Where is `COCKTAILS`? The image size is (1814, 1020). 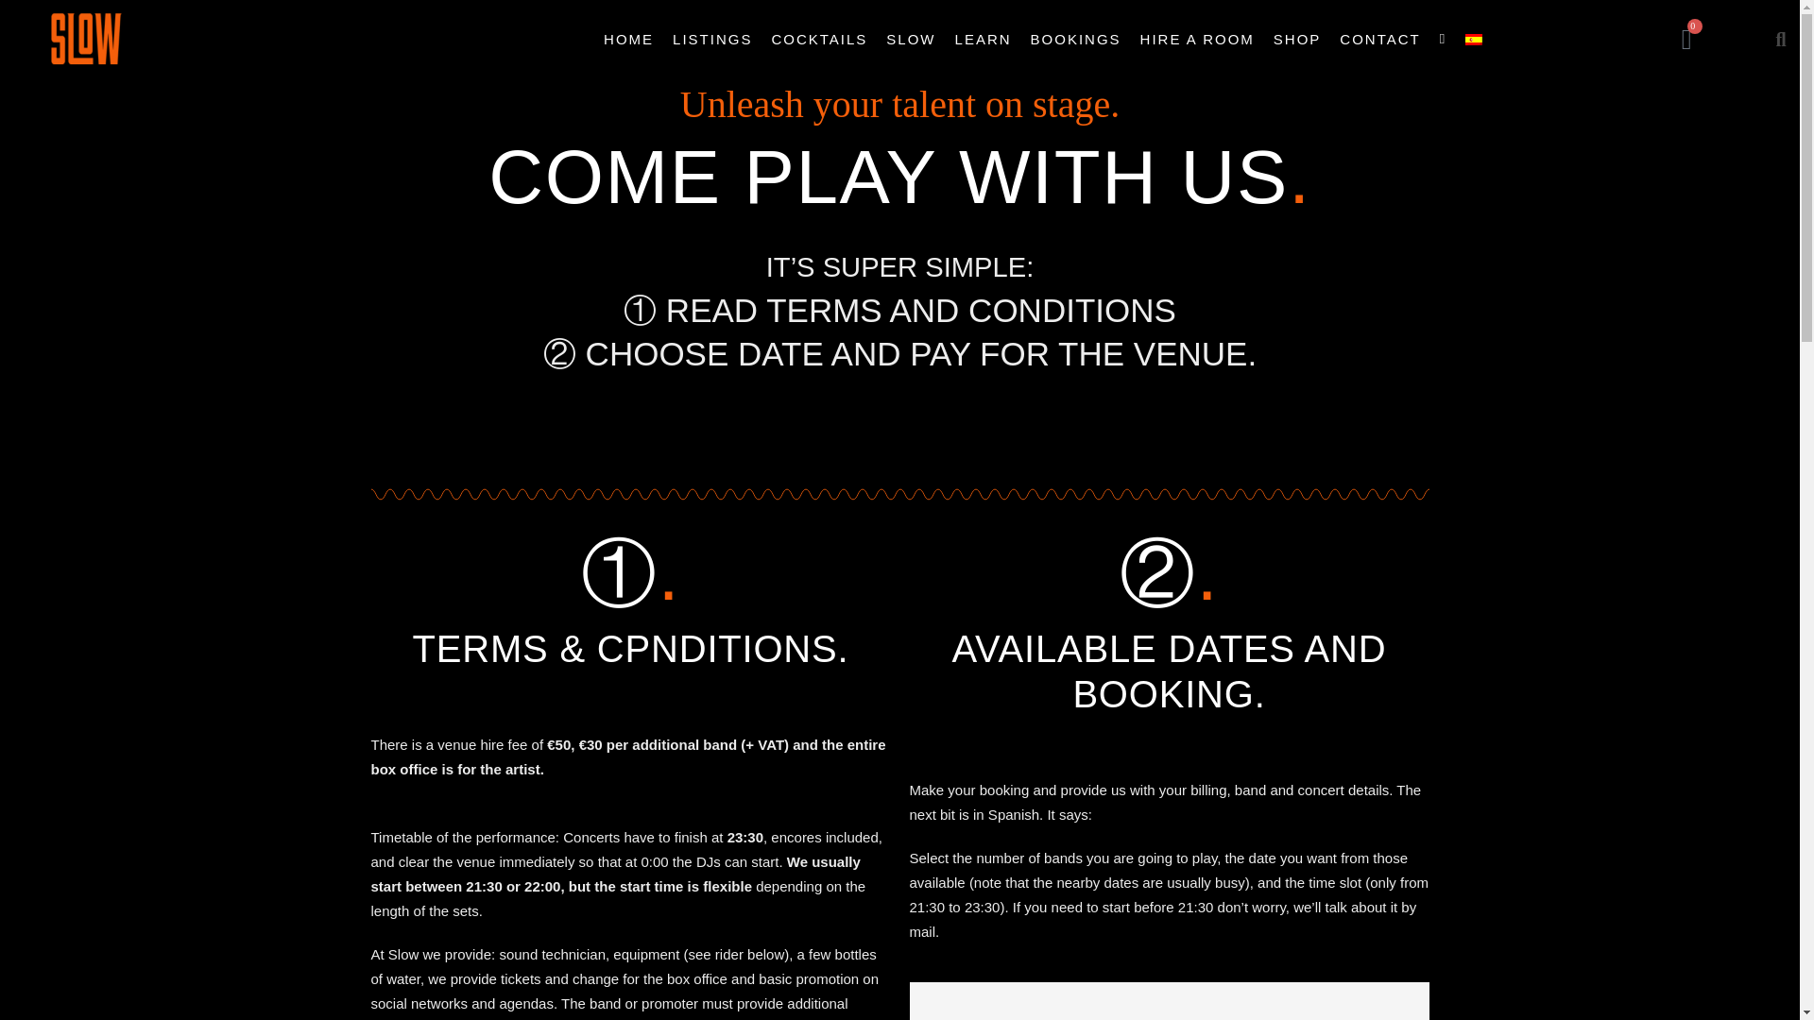 COCKTAILS is located at coordinates (818, 38).